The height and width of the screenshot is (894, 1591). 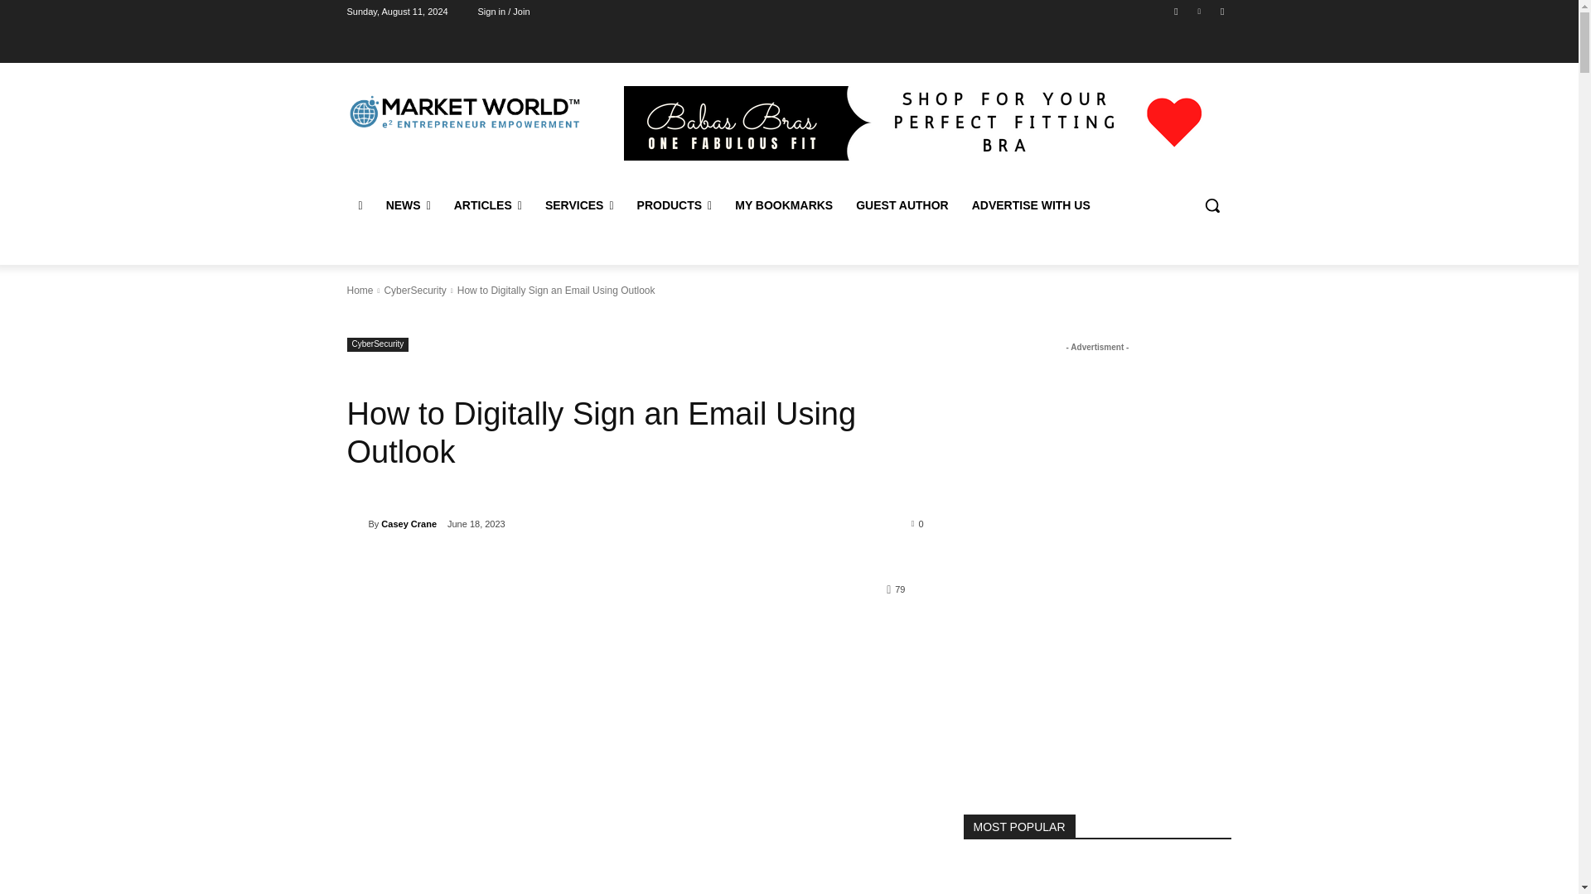 What do you see at coordinates (1221, 11) in the screenshot?
I see `Twitter` at bounding box center [1221, 11].